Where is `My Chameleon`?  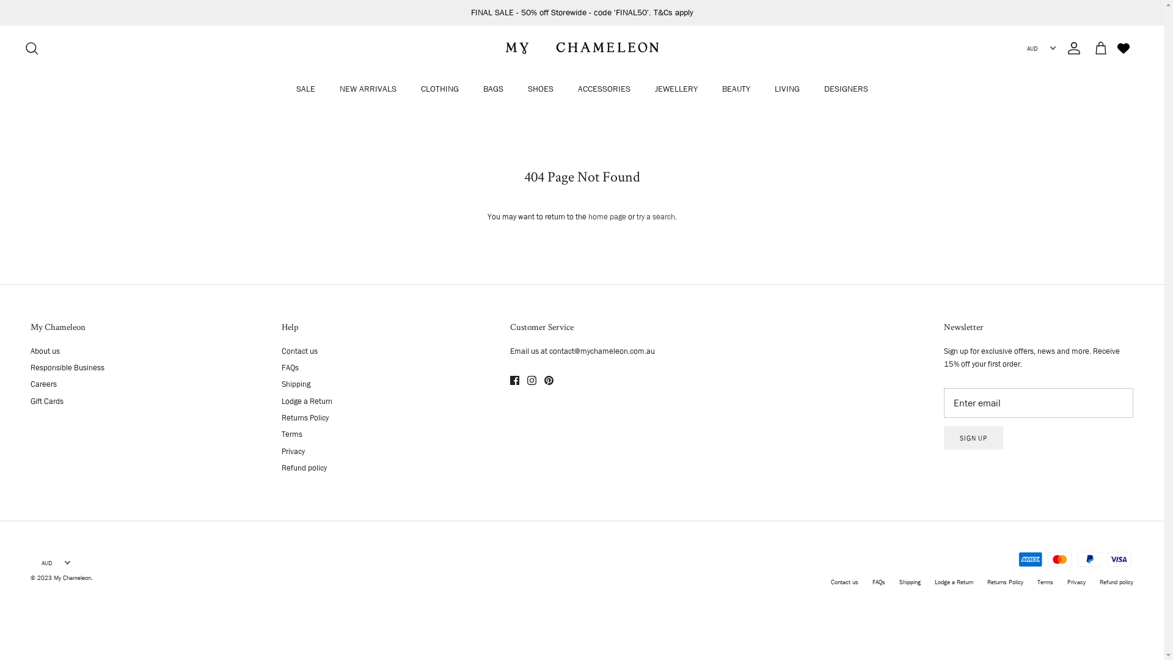
My Chameleon is located at coordinates (582, 48).